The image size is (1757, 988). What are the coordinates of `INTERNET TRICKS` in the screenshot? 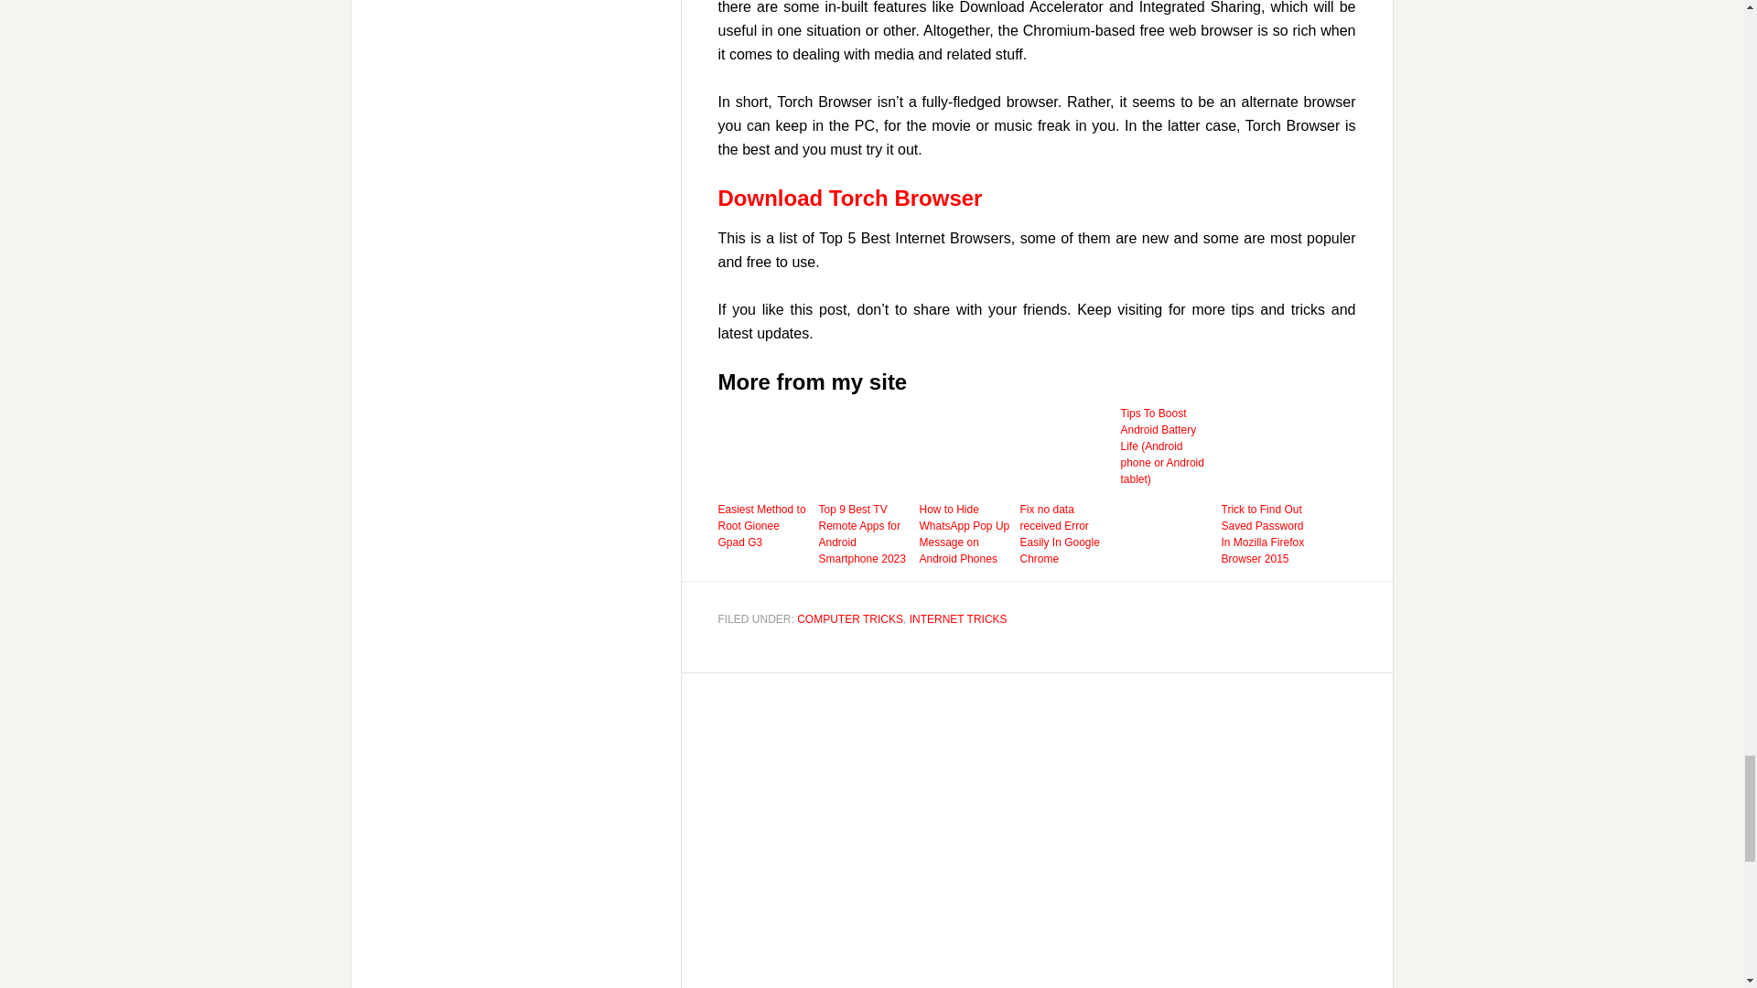 It's located at (958, 618).